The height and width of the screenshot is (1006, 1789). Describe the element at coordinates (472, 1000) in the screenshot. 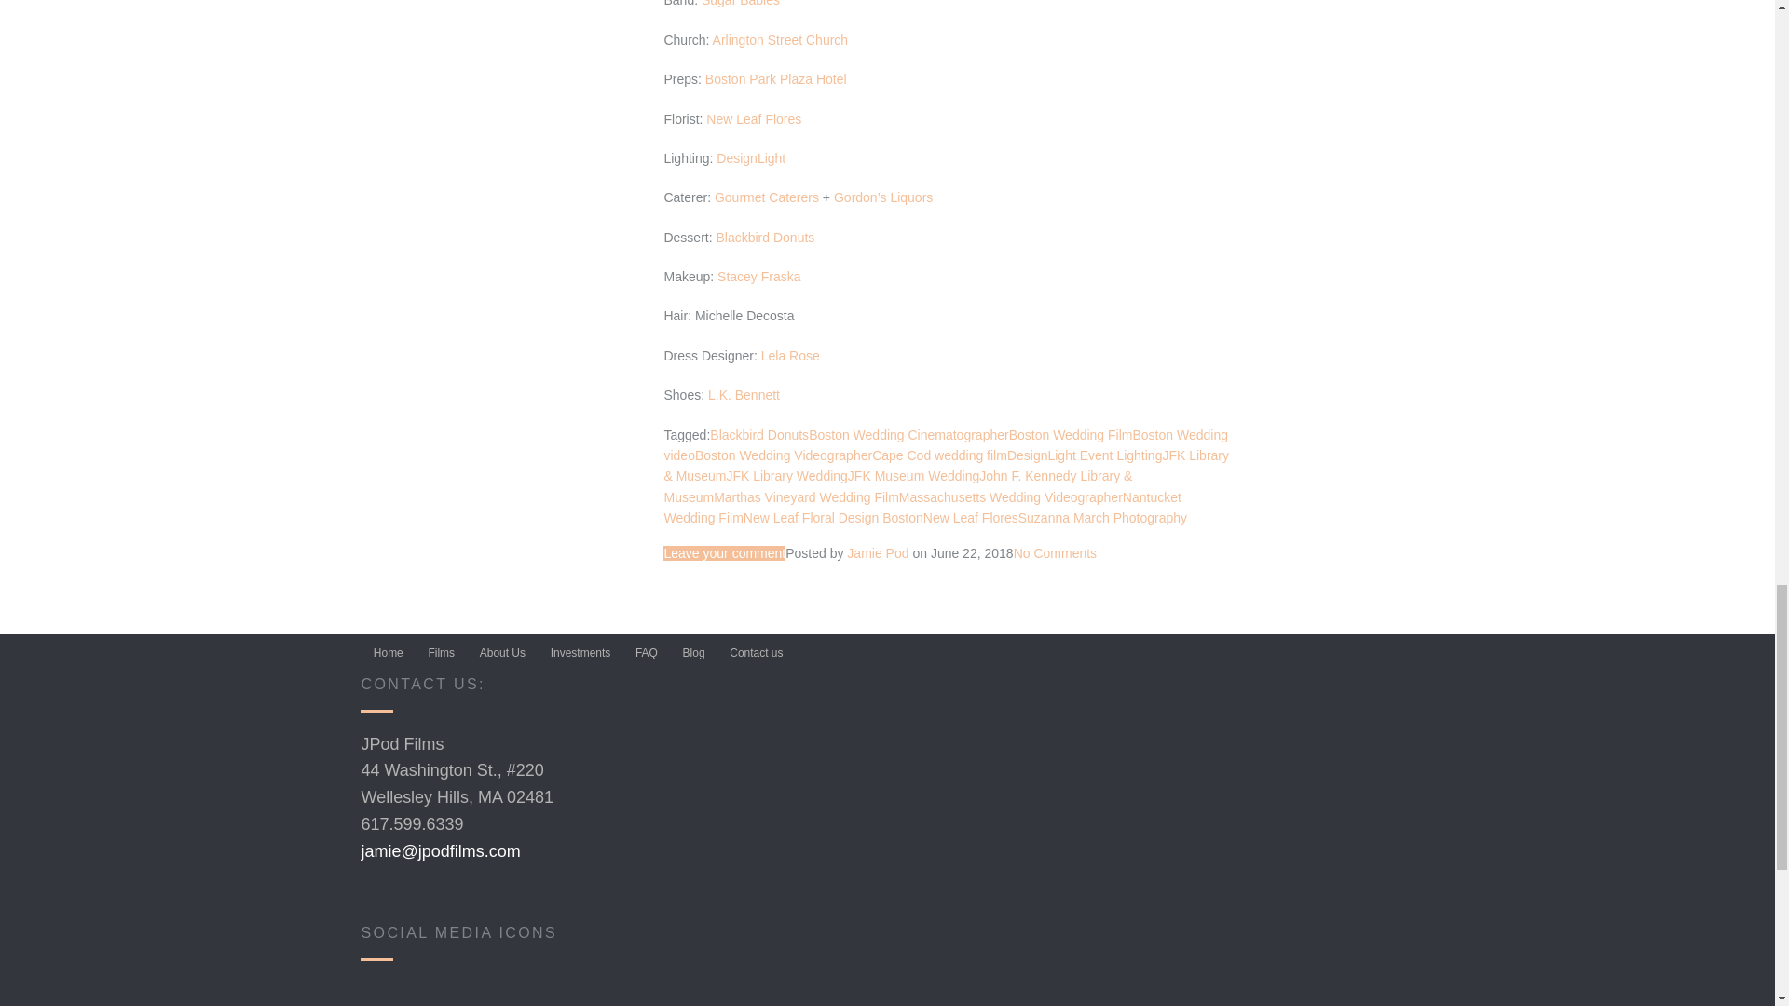

I see `Visit Us On Linkedin` at that location.